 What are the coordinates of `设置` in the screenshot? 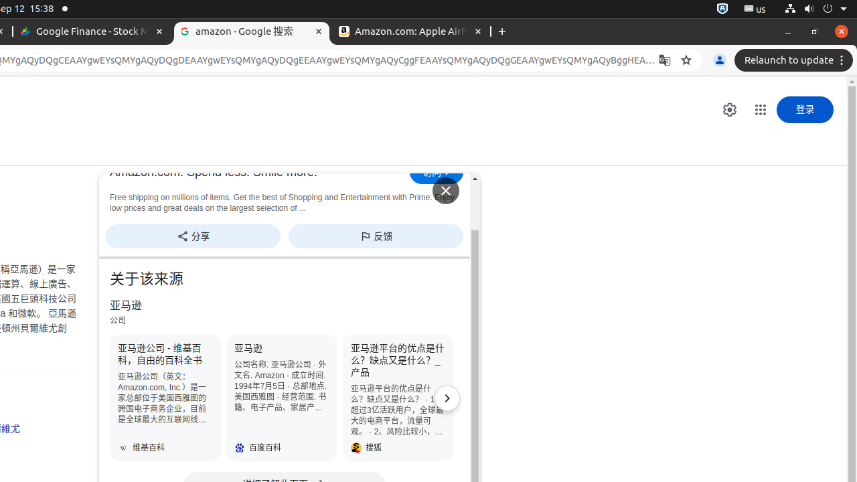 It's located at (730, 110).